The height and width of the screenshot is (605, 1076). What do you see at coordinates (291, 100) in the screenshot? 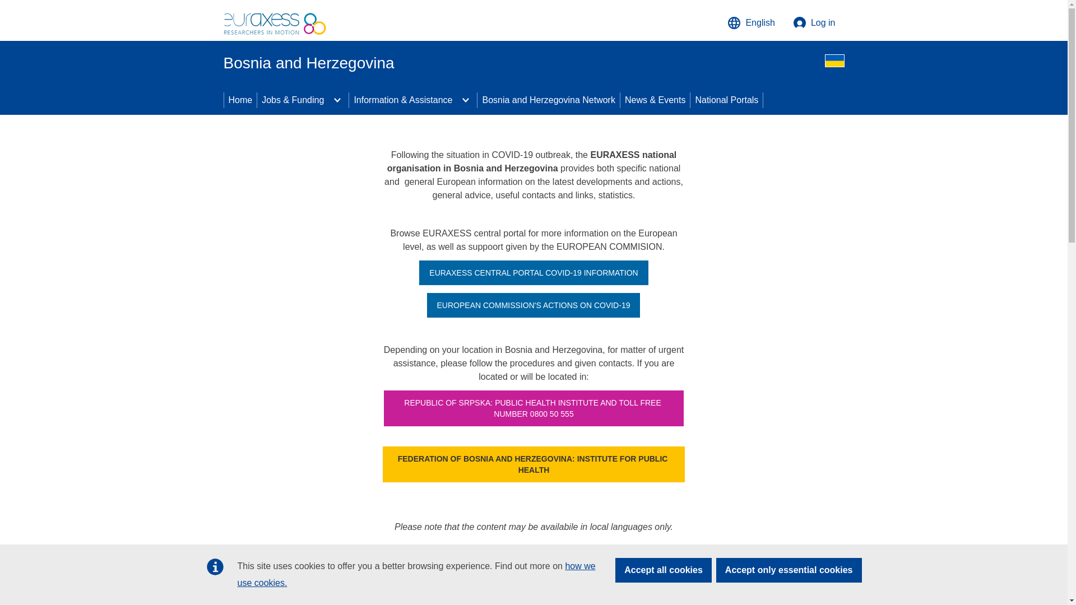
I see `Jobs & Funding` at bounding box center [291, 100].